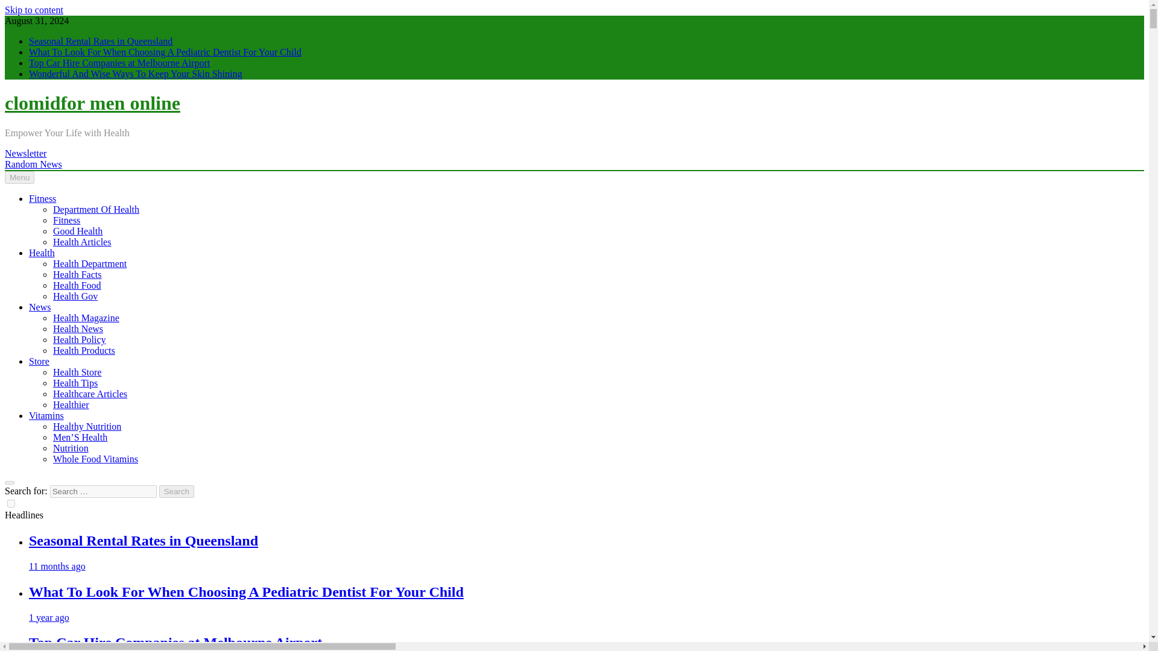 This screenshot has width=1158, height=651. What do you see at coordinates (19, 177) in the screenshot?
I see `Menu` at bounding box center [19, 177].